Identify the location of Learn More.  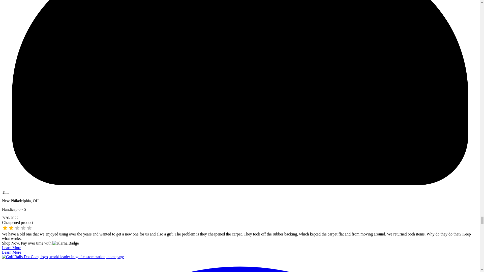
(12, 252).